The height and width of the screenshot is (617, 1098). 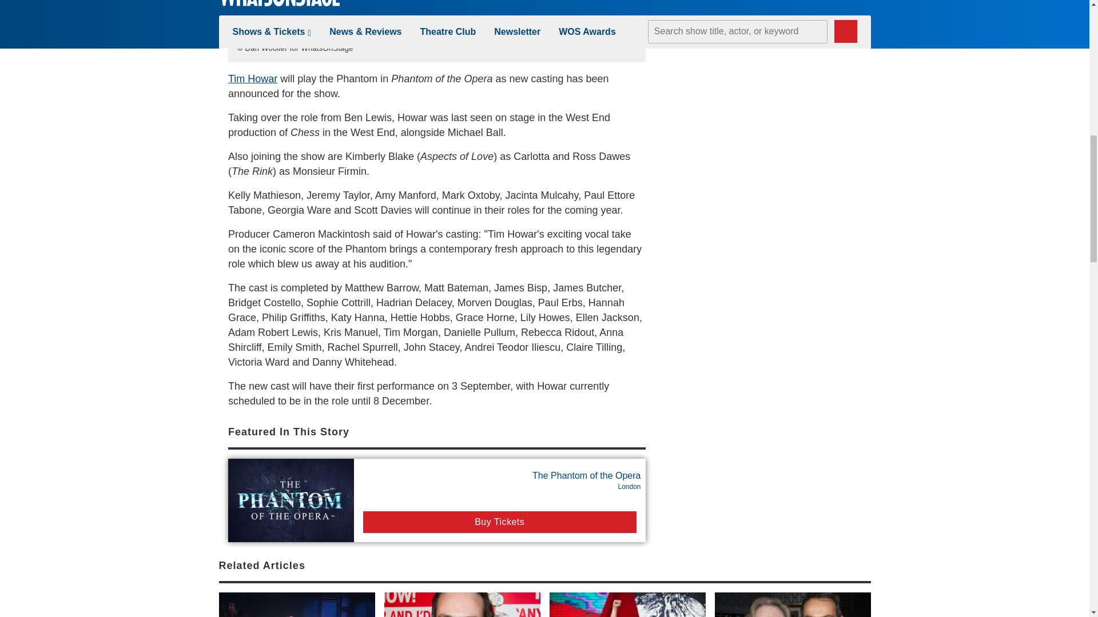 What do you see at coordinates (437, 14) in the screenshot?
I see `Tim Howar` at bounding box center [437, 14].